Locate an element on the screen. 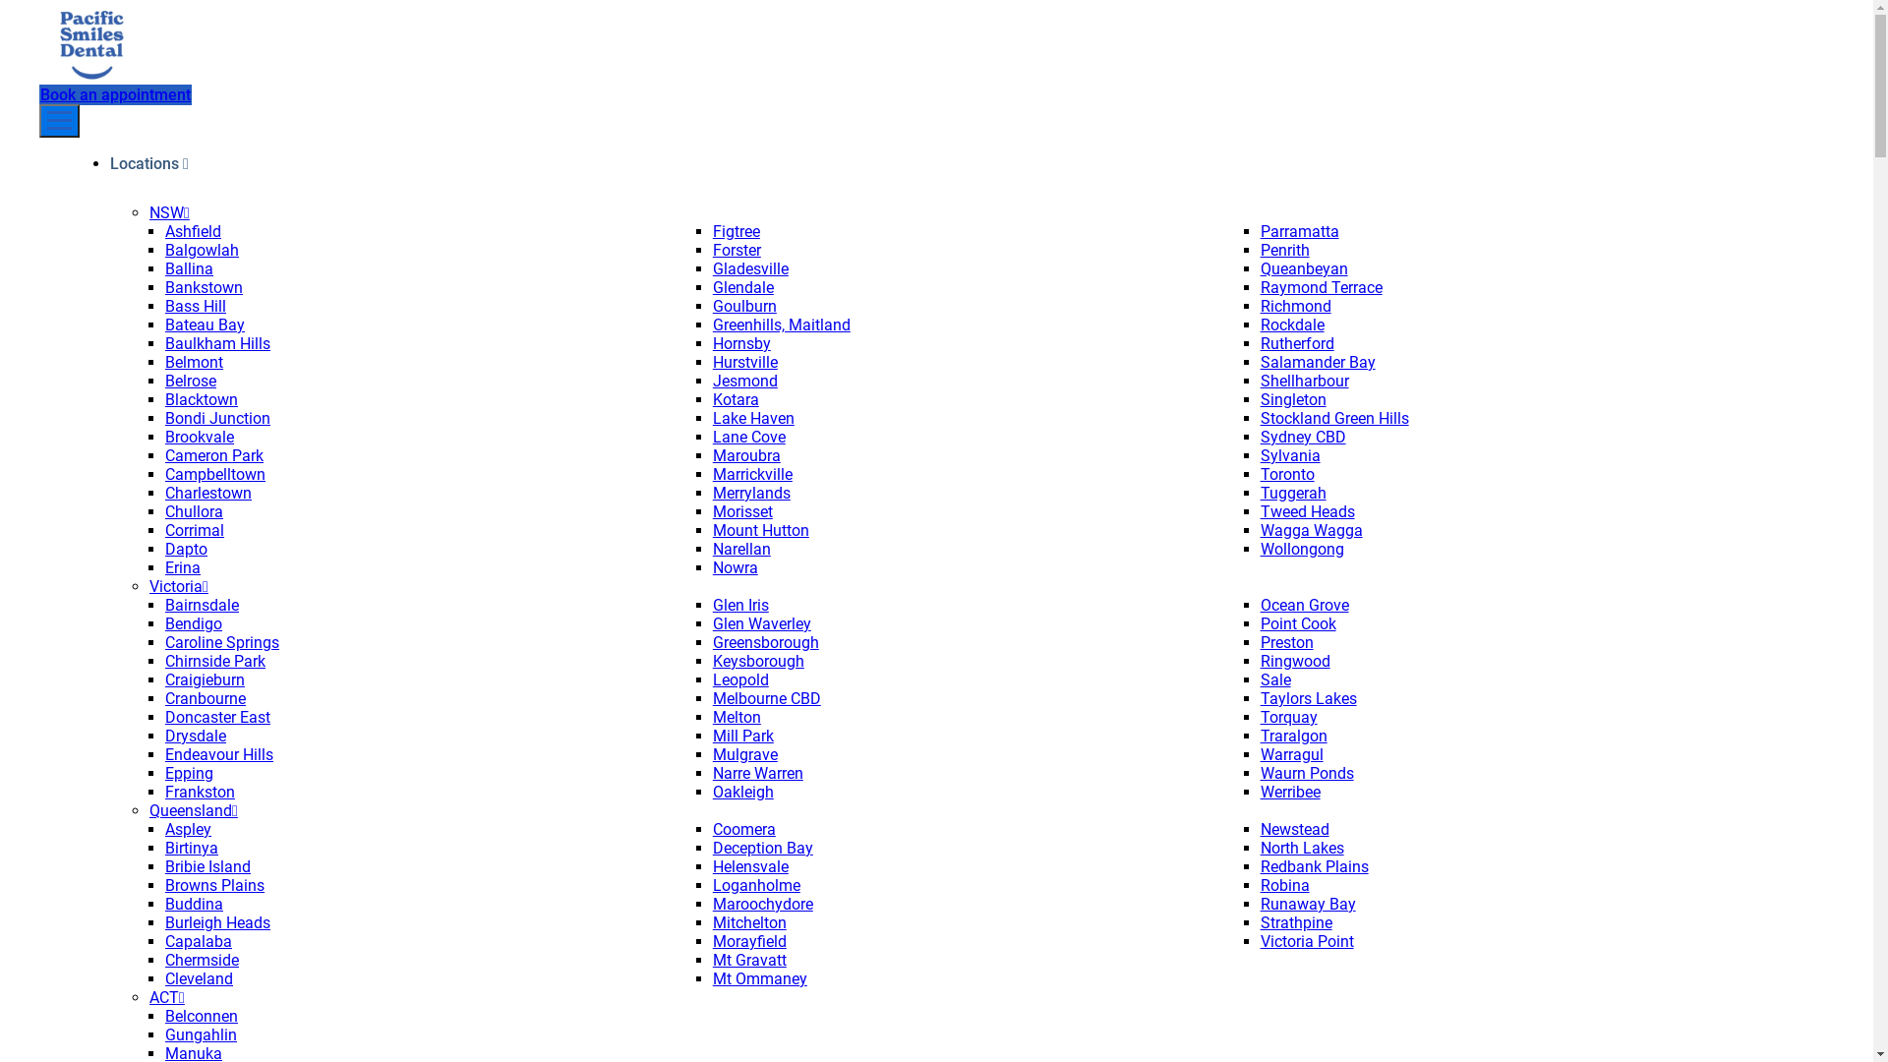 The image size is (1888, 1062). Gladesville is located at coordinates (751, 269).